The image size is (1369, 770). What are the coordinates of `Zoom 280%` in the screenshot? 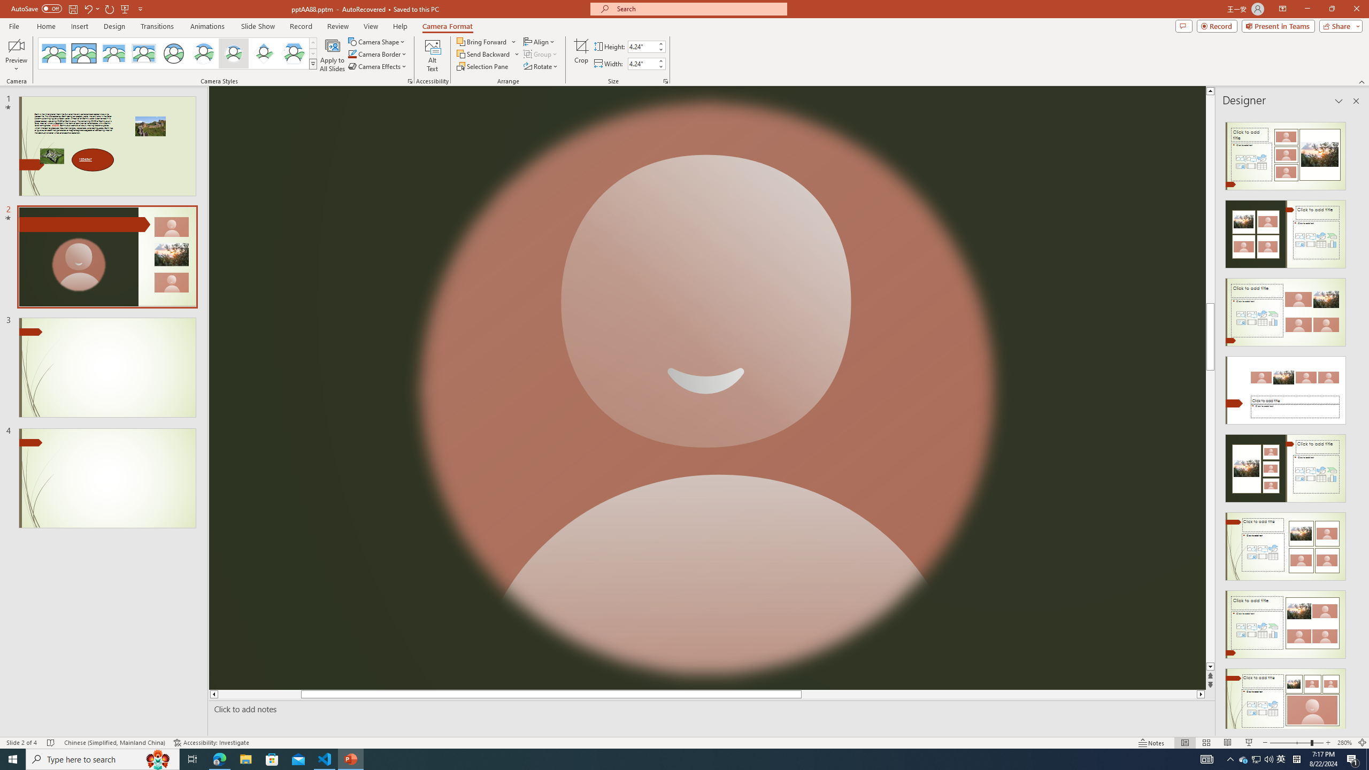 It's located at (1344, 743).